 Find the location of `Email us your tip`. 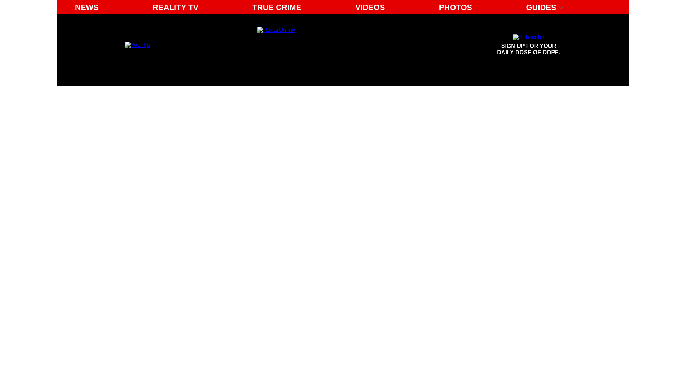

Email us your tip is located at coordinates (137, 44).